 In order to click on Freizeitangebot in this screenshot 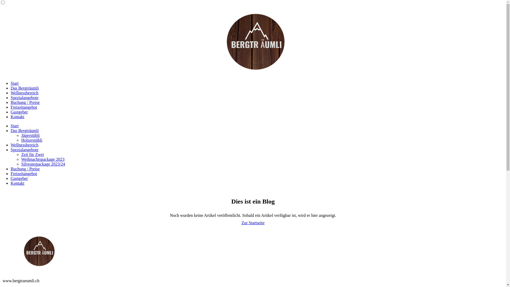, I will do `click(24, 107)`.